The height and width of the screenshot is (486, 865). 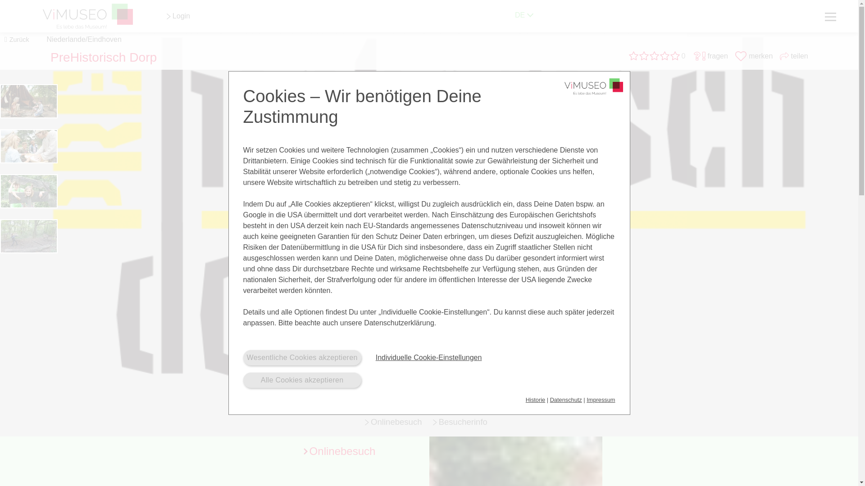 What do you see at coordinates (658, 58) in the screenshot?
I see `0` at bounding box center [658, 58].